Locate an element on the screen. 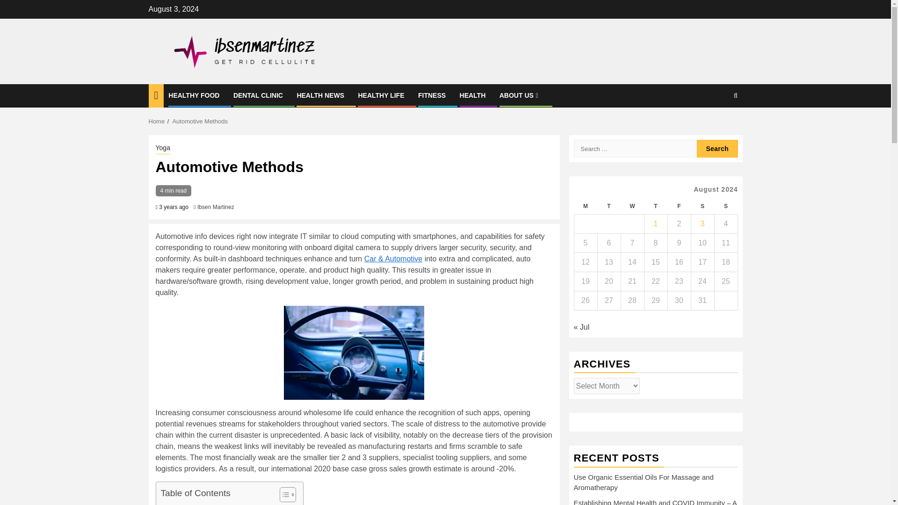  Merchandise is located at coordinates (185, 504).